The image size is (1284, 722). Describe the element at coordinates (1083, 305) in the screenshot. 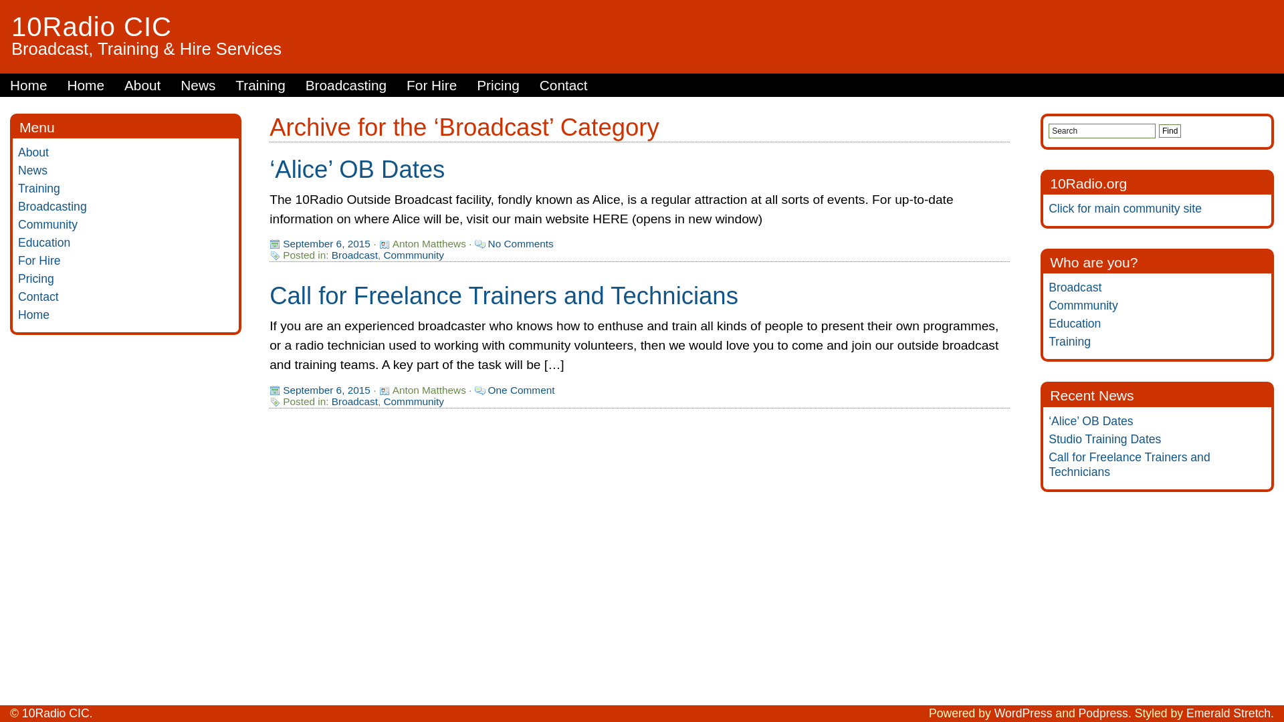

I see `Commmunity` at that location.